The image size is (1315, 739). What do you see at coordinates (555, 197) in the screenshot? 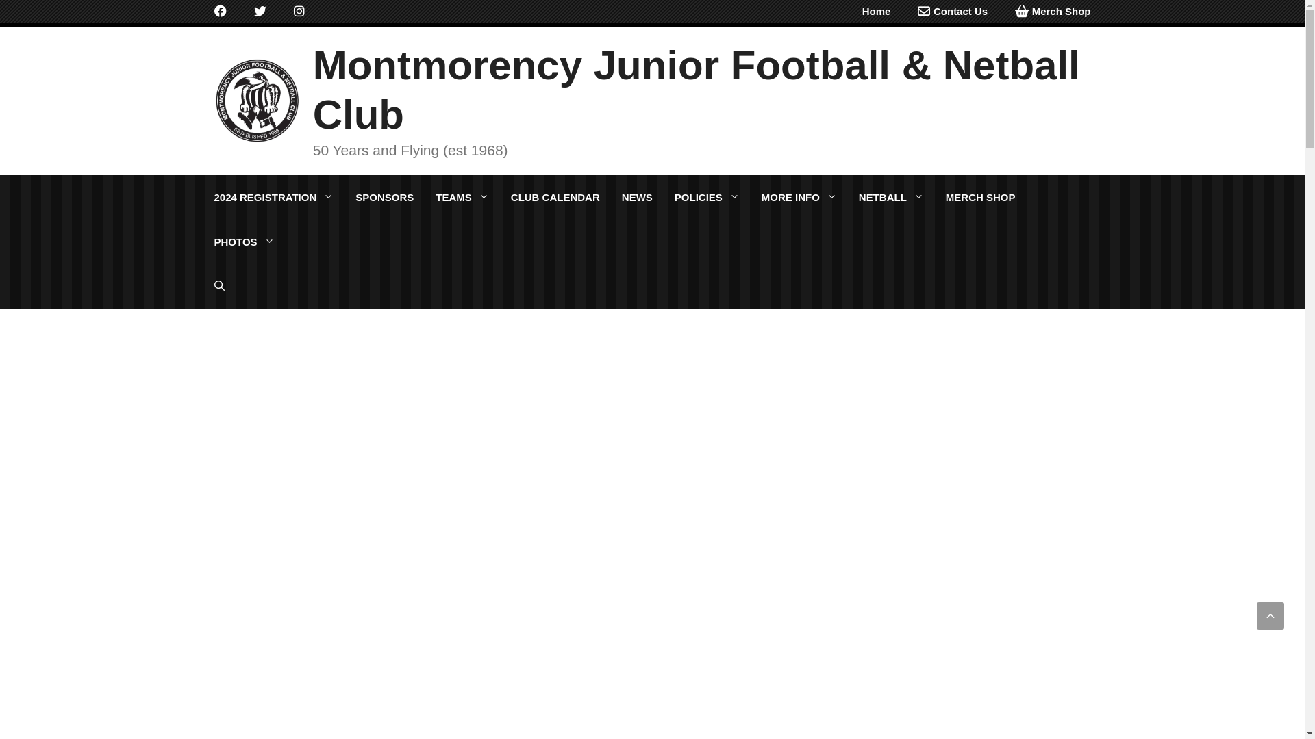
I see `CLUB CALENDAR` at bounding box center [555, 197].